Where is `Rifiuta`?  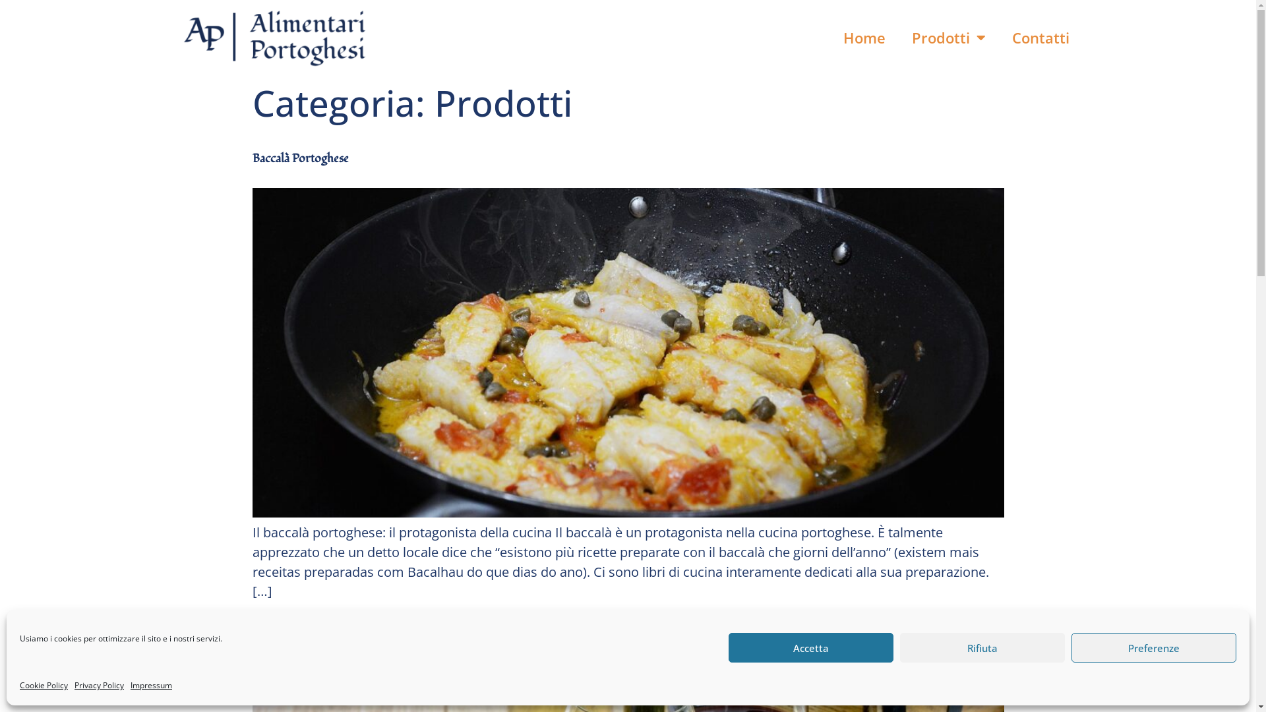 Rifiuta is located at coordinates (982, 647).